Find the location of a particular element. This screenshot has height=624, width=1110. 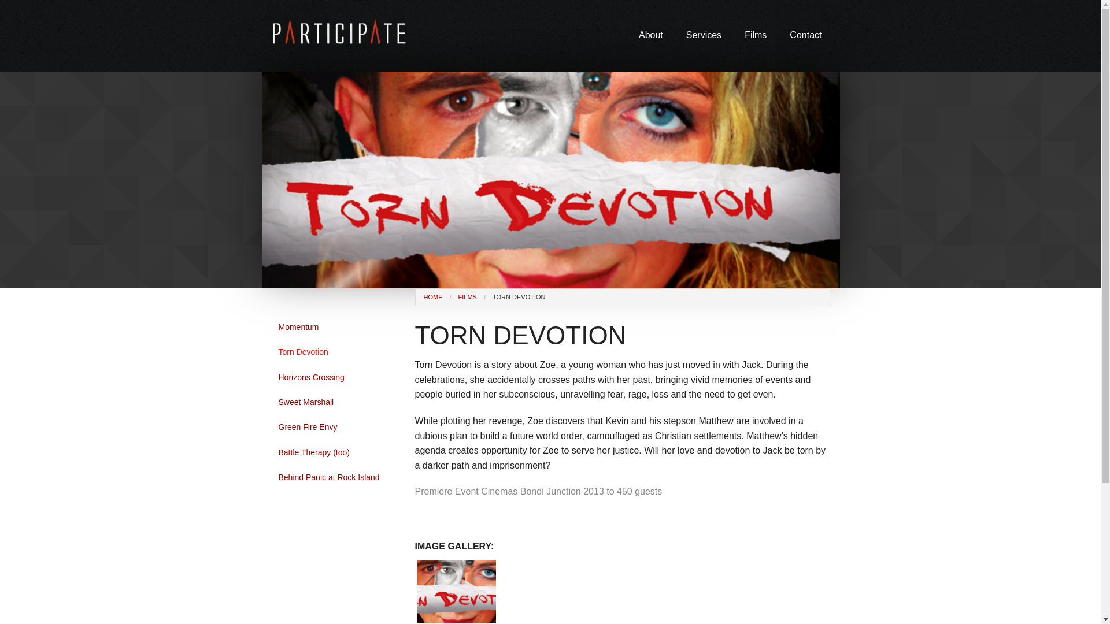

About is located at coordinates (651, 36).